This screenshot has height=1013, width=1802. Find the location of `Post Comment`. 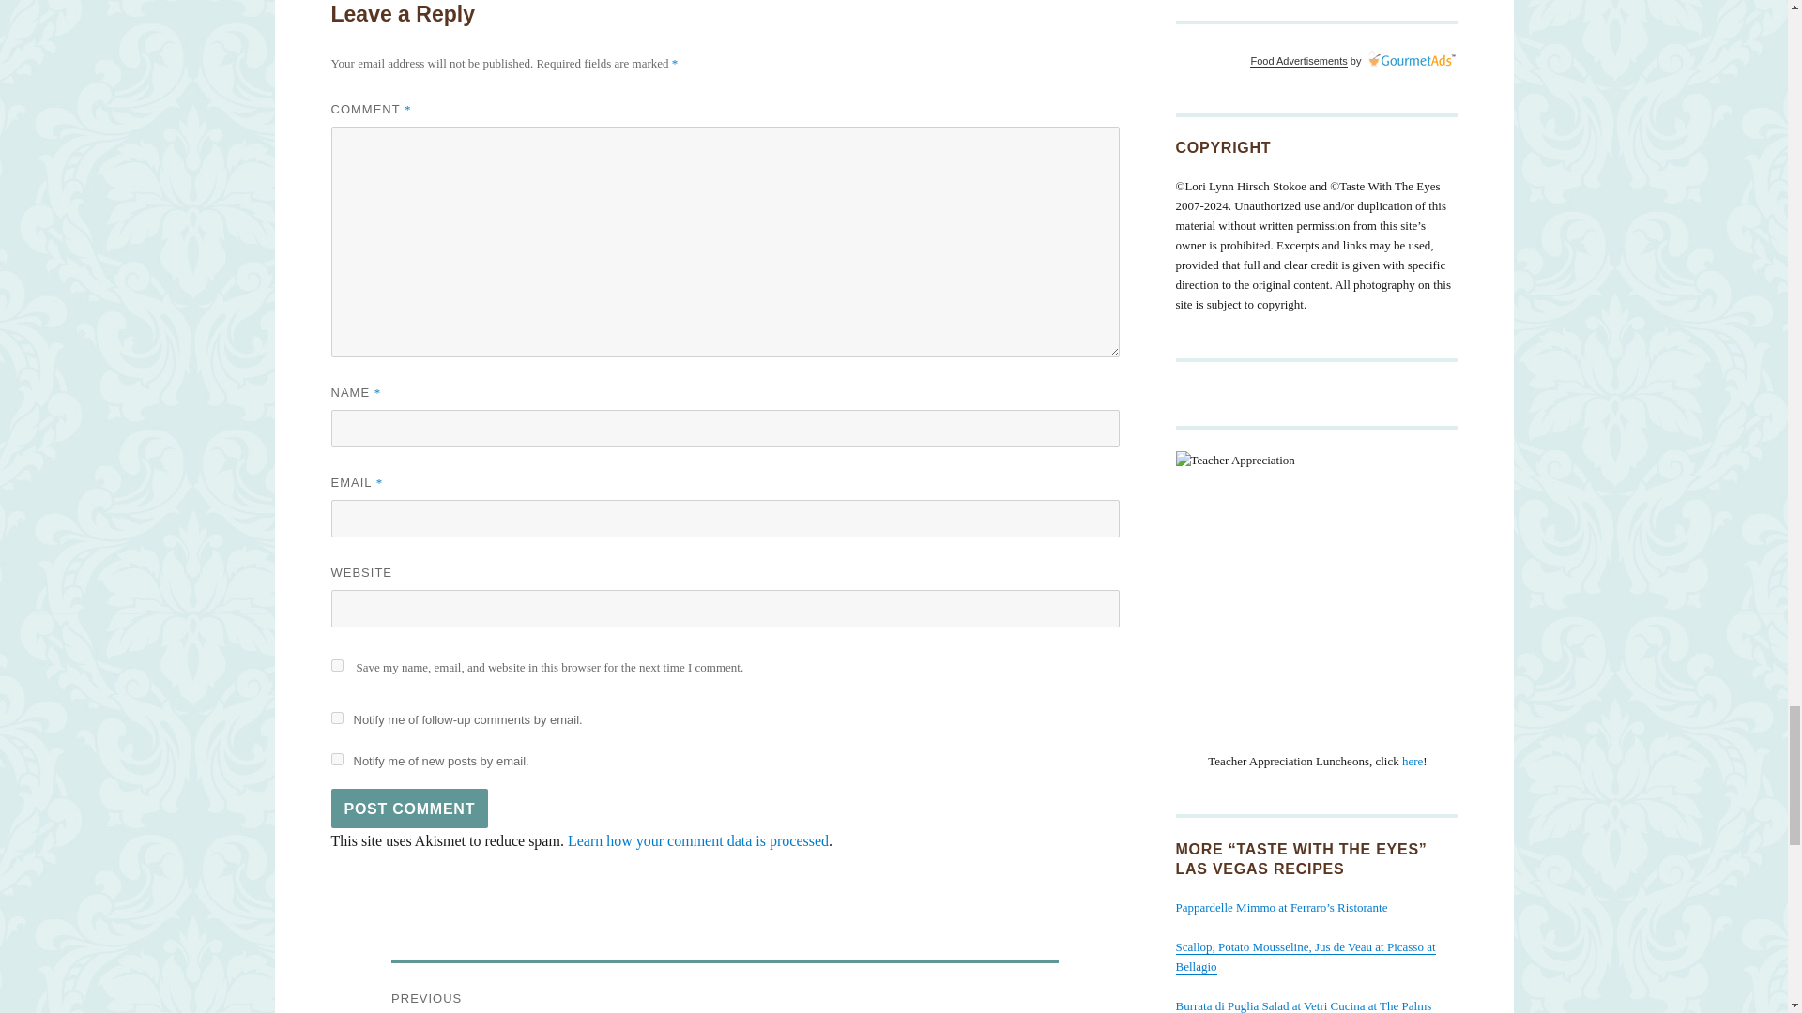

Post Comment is located at coordinates (409, 809).